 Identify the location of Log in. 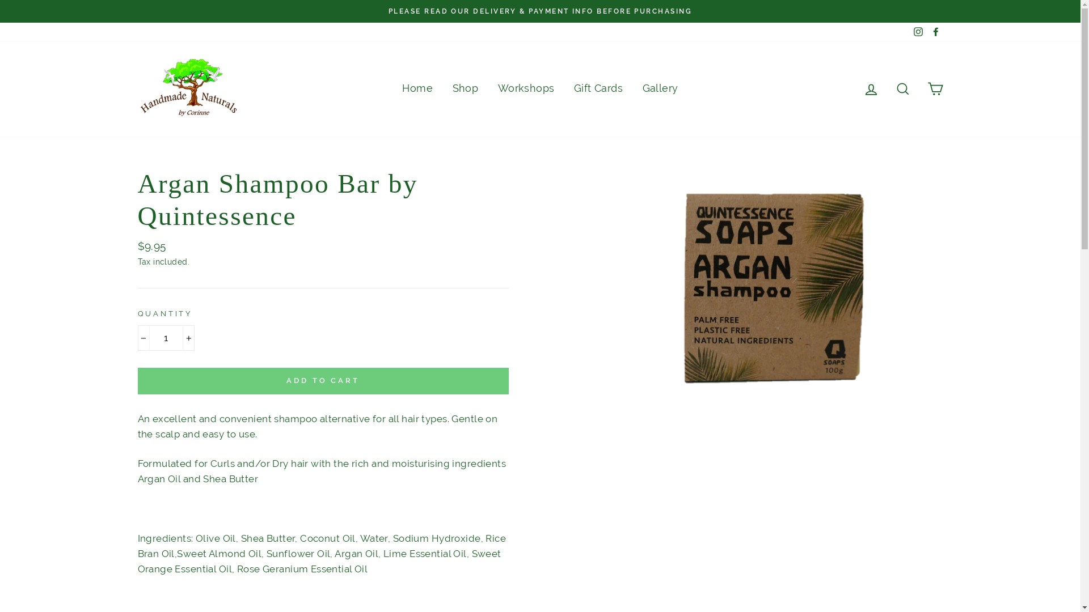
(871, 89).